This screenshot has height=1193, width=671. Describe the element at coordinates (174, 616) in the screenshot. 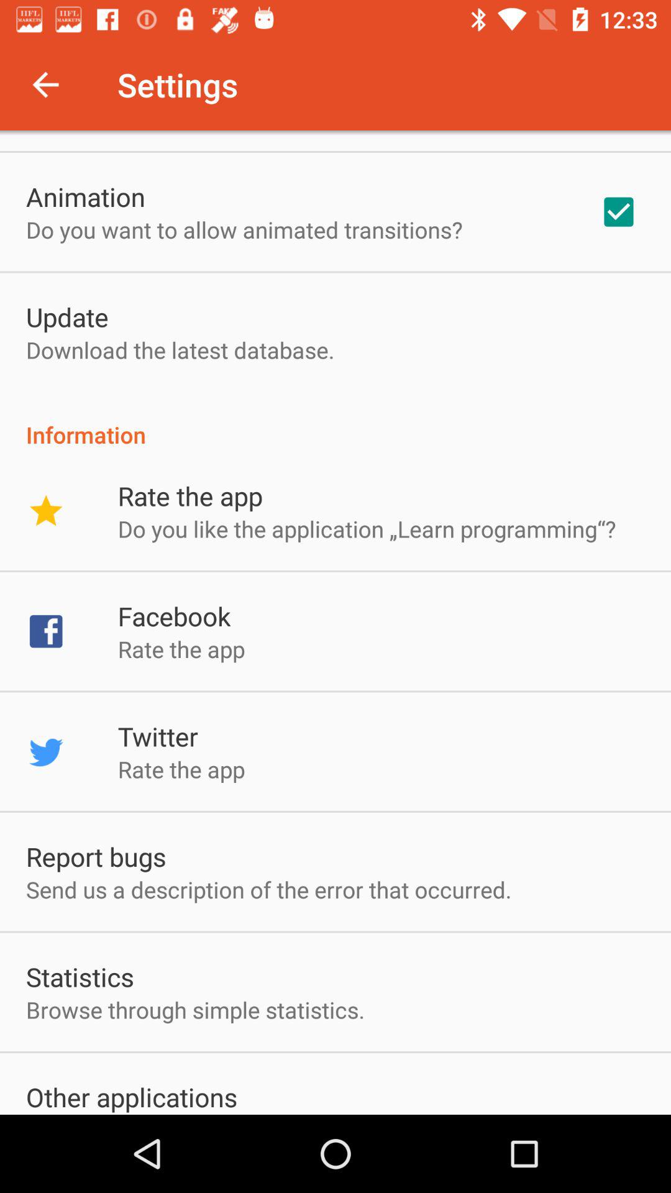

I see `flip until the facebook` at that location.